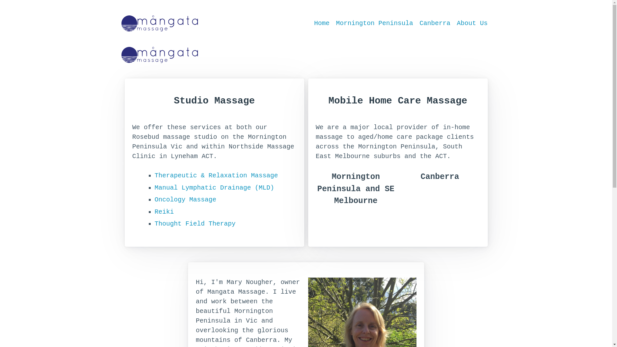  Describe the element at coordinates (322, 23) in the screenshot. I see `Home` at that location.